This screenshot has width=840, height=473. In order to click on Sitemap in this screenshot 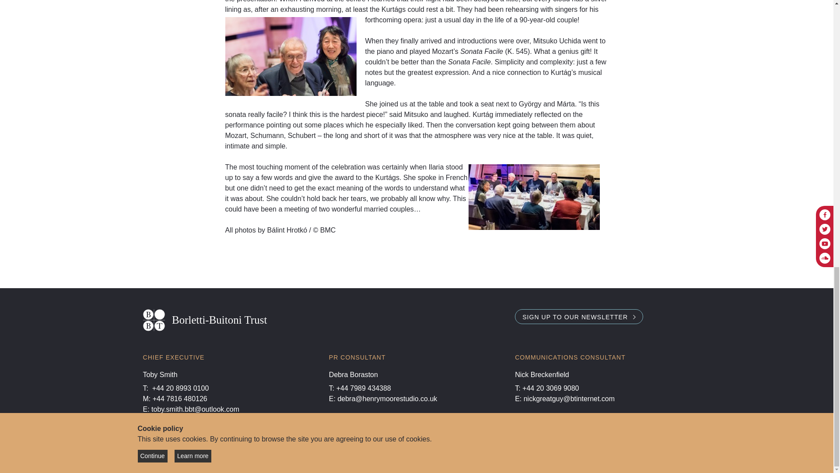, I will do `click(240, 446)`.